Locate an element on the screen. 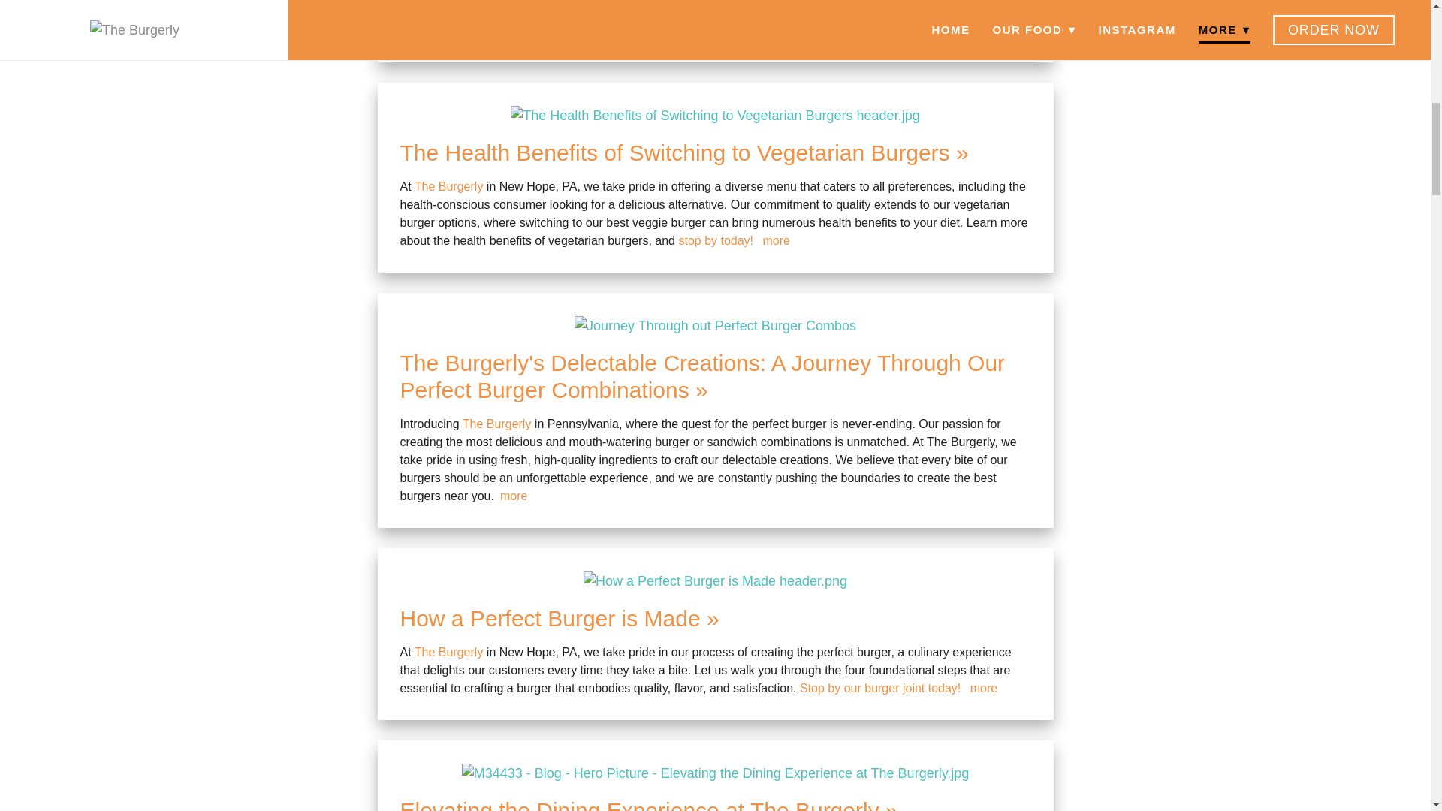 This screenshot has height=811, width=1442. stop by today! is located at coordinates (715, 240).